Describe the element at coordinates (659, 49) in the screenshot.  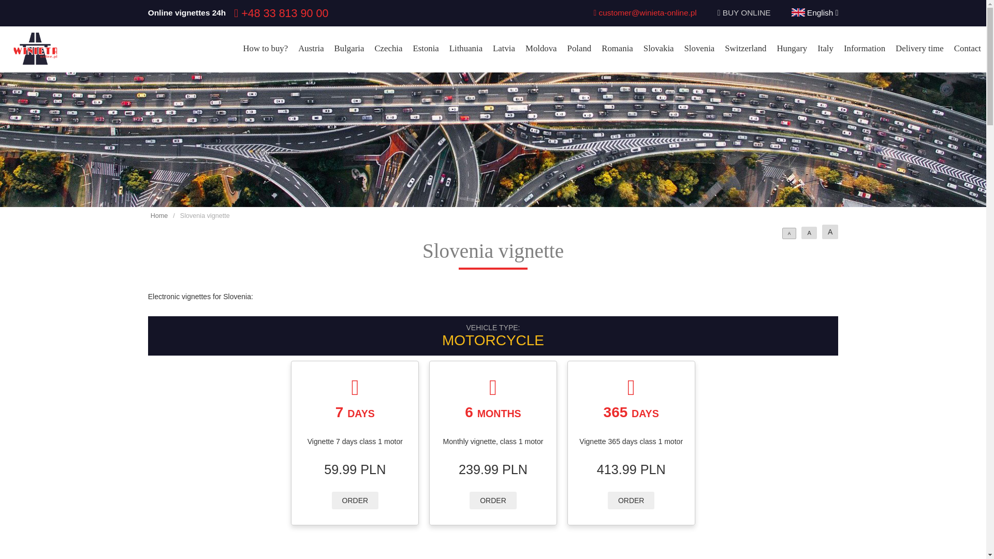
I see `Slovakia` at that location.